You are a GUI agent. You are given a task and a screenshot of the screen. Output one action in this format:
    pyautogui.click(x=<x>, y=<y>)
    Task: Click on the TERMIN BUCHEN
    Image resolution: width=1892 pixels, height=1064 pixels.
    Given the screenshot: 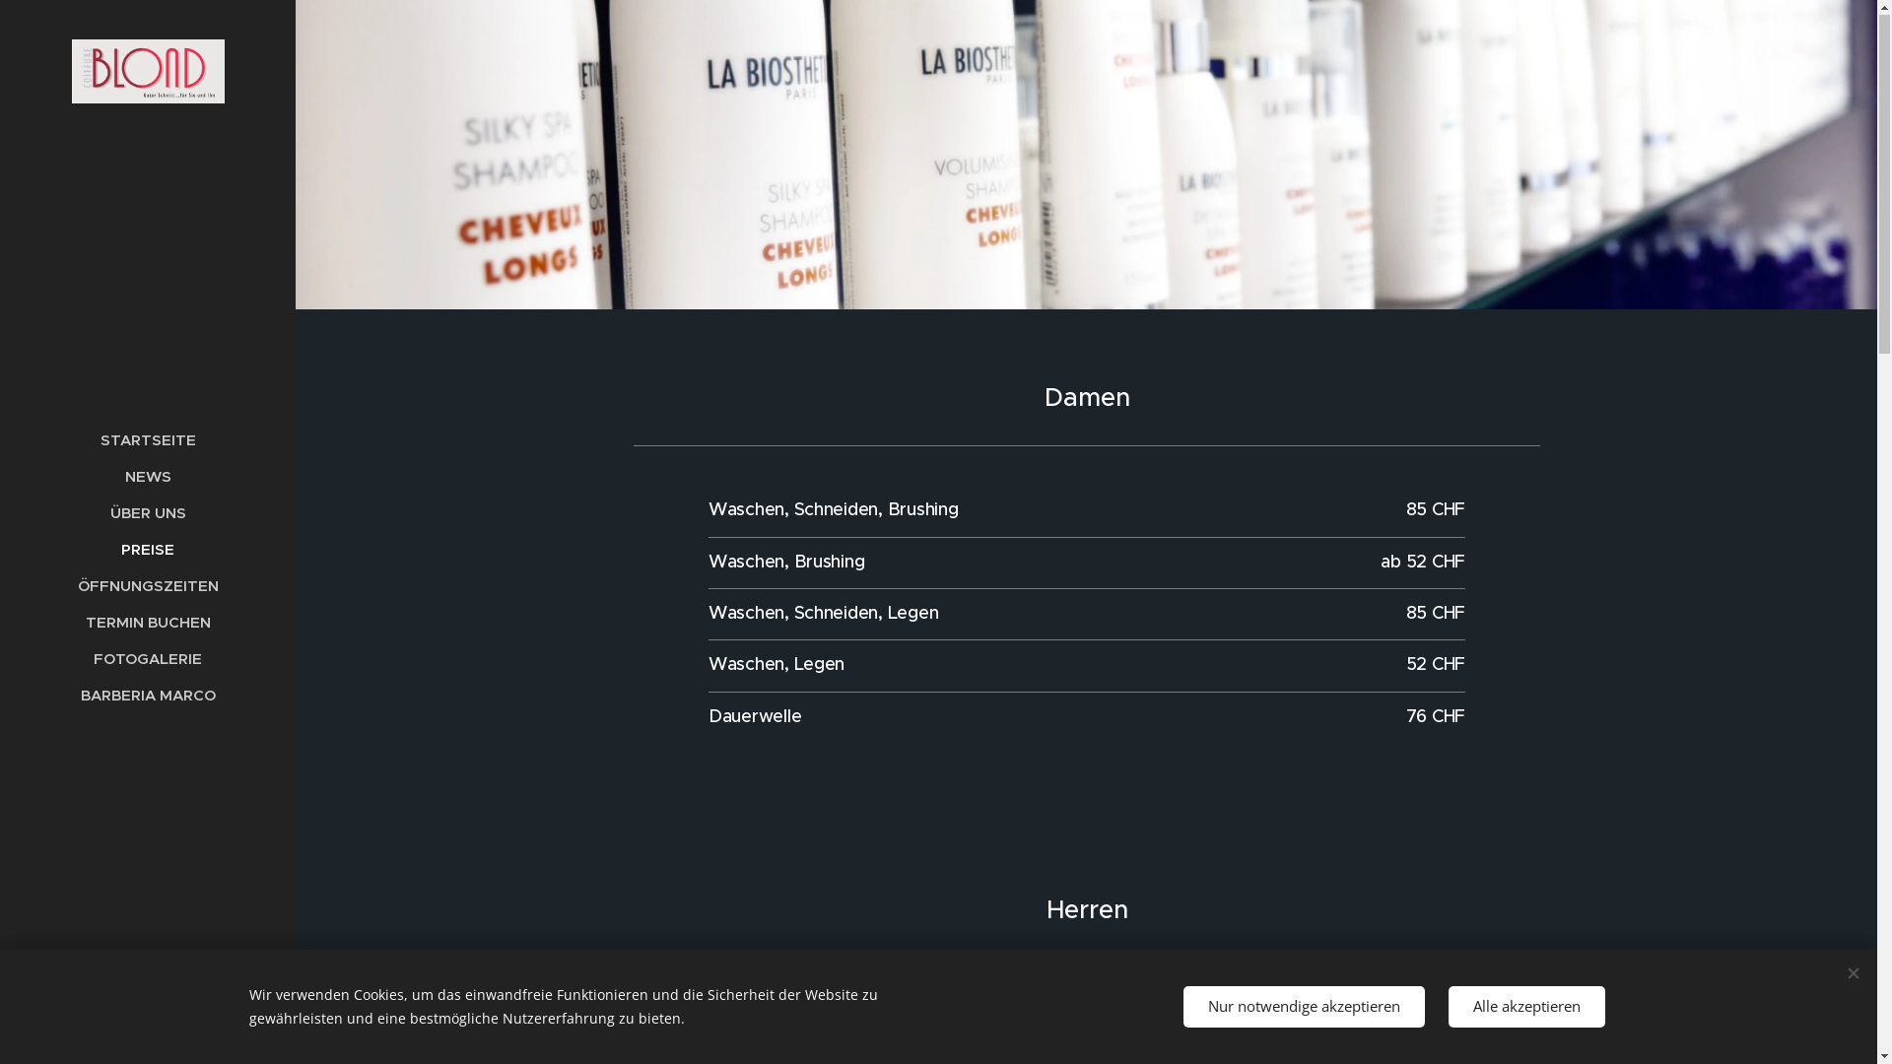 What is the action you would take?
    pyautogui.click(x=148, y=623)
    